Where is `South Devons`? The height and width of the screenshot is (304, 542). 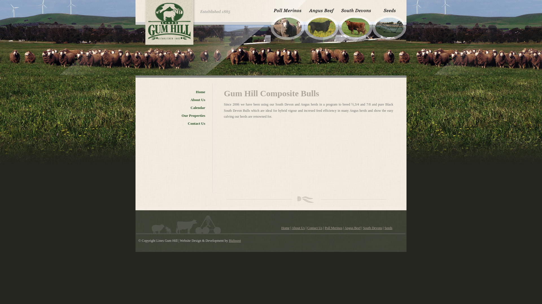
South Devons is located at coordinates (373, 228).